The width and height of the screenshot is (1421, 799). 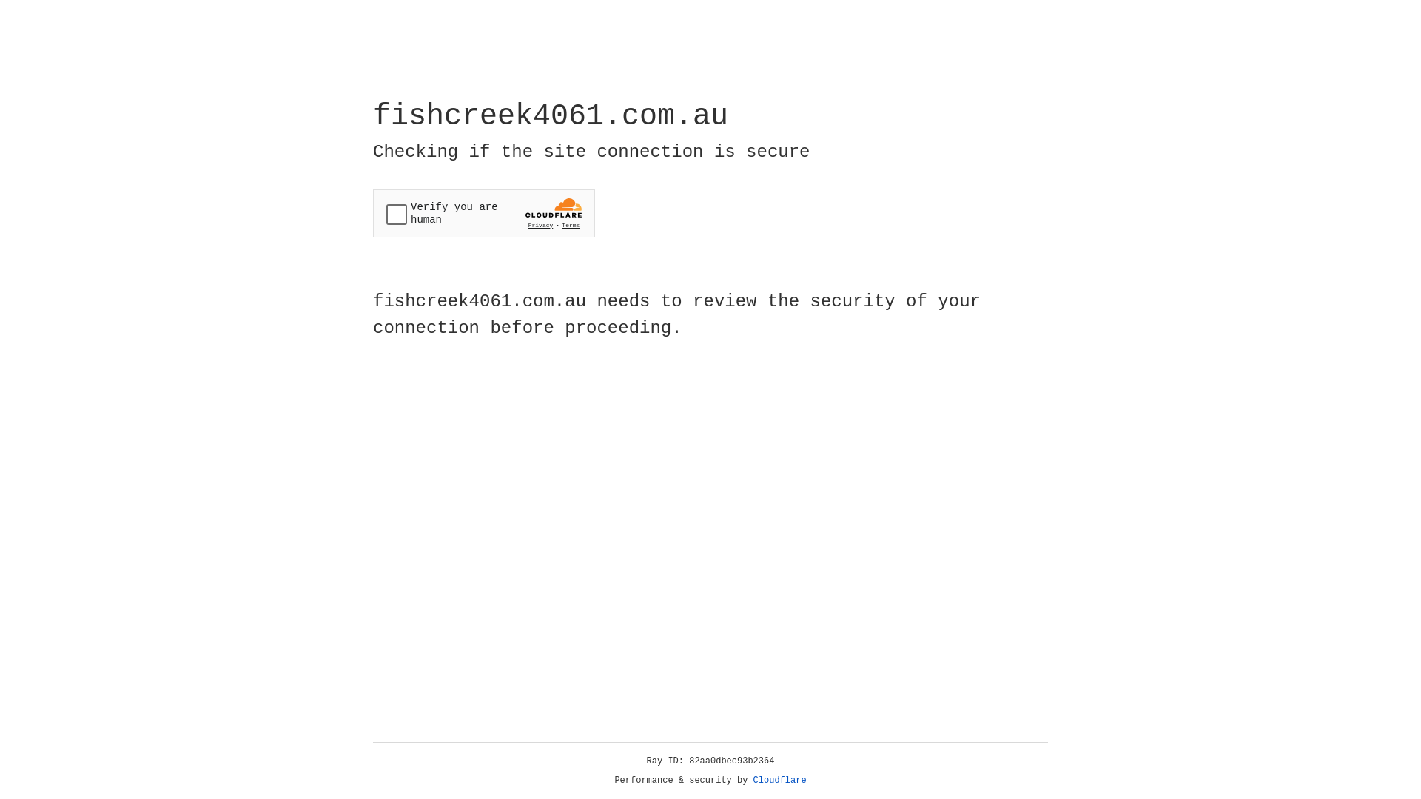 What do you see at coordinates (780, 781) in the screenshot?
I see `Cloudflare` at bounding box center [780, 781].